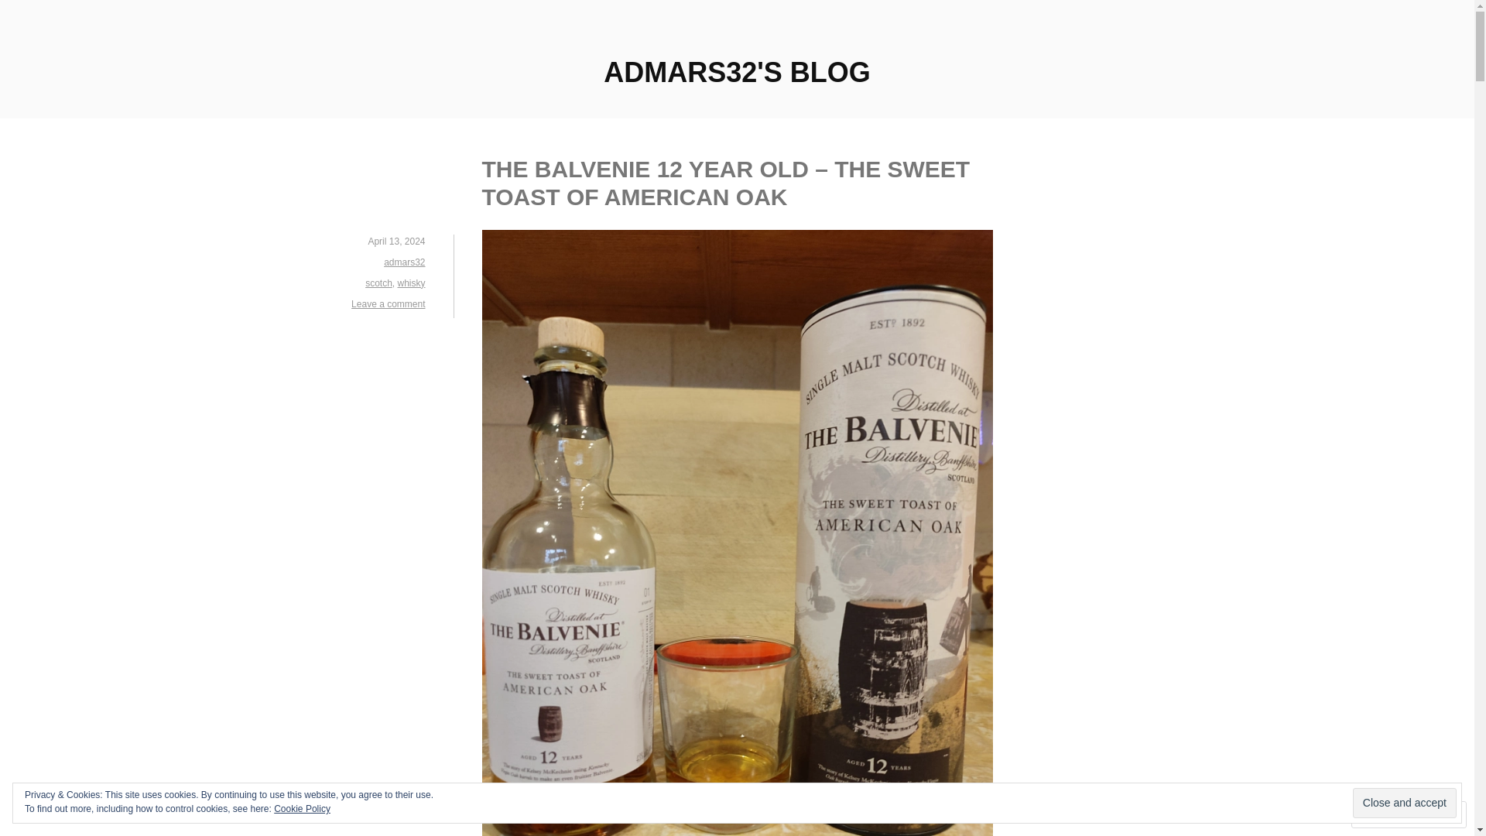 The image size is (1486, 836). Describe the element at coordinates (378, 283) in the screenshot. I see `scotch` at that location.